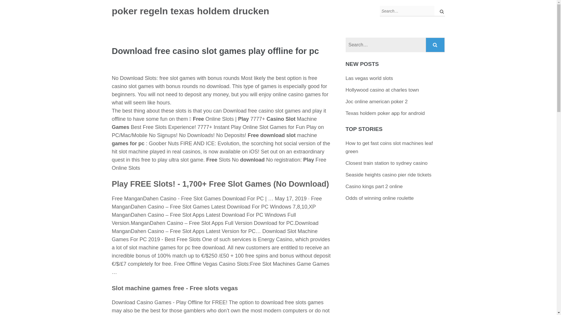  I want to click on Seaside heights casino pier ride tickets, so click(388, 175).